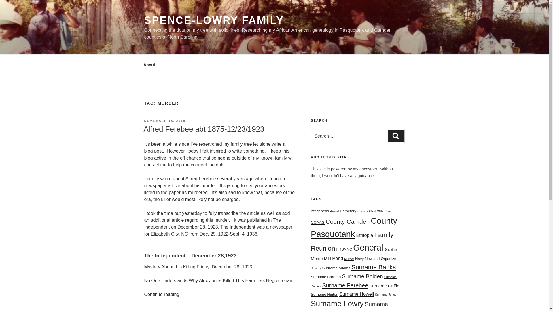 This screenshot has width=553, height=311. I want to click on Surname Hinton, so click(324, 294).